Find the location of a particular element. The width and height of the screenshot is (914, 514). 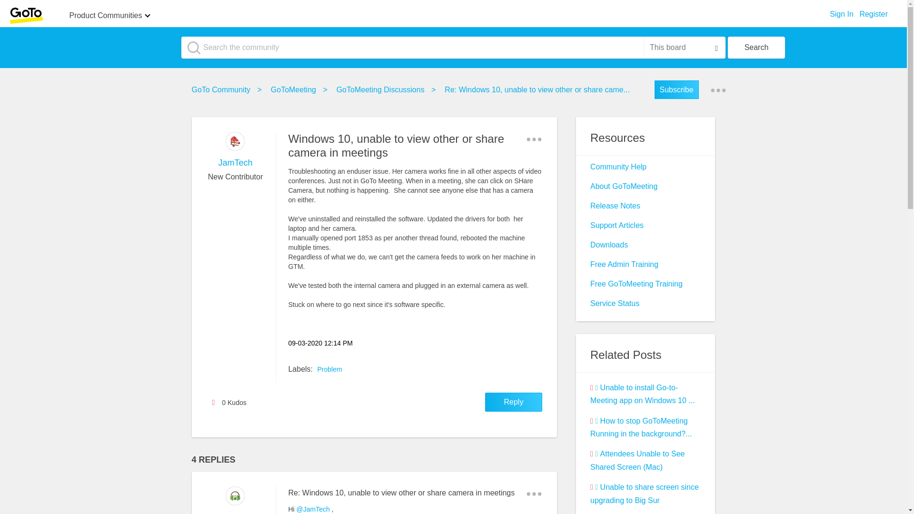

Reply is located at coordinates (513, 402).